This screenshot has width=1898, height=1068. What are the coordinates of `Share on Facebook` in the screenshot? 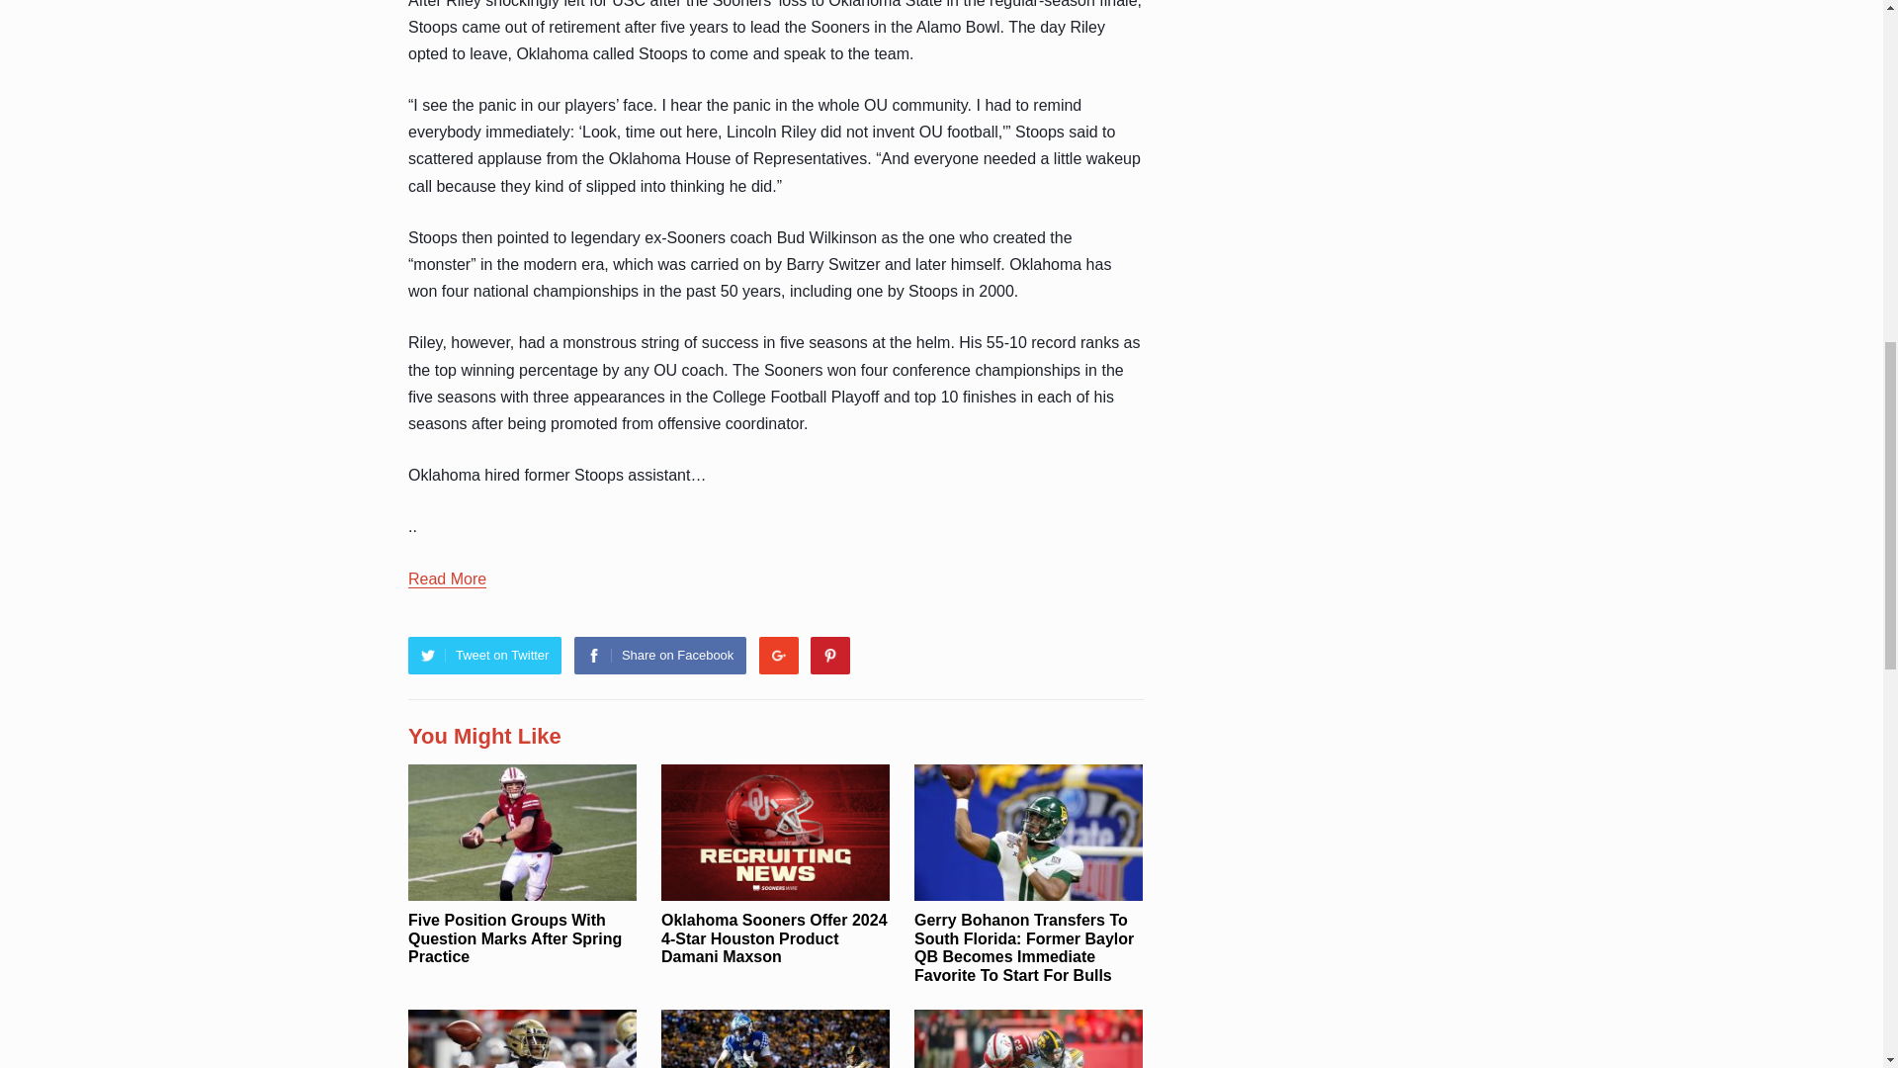 It's located at (660, 655).